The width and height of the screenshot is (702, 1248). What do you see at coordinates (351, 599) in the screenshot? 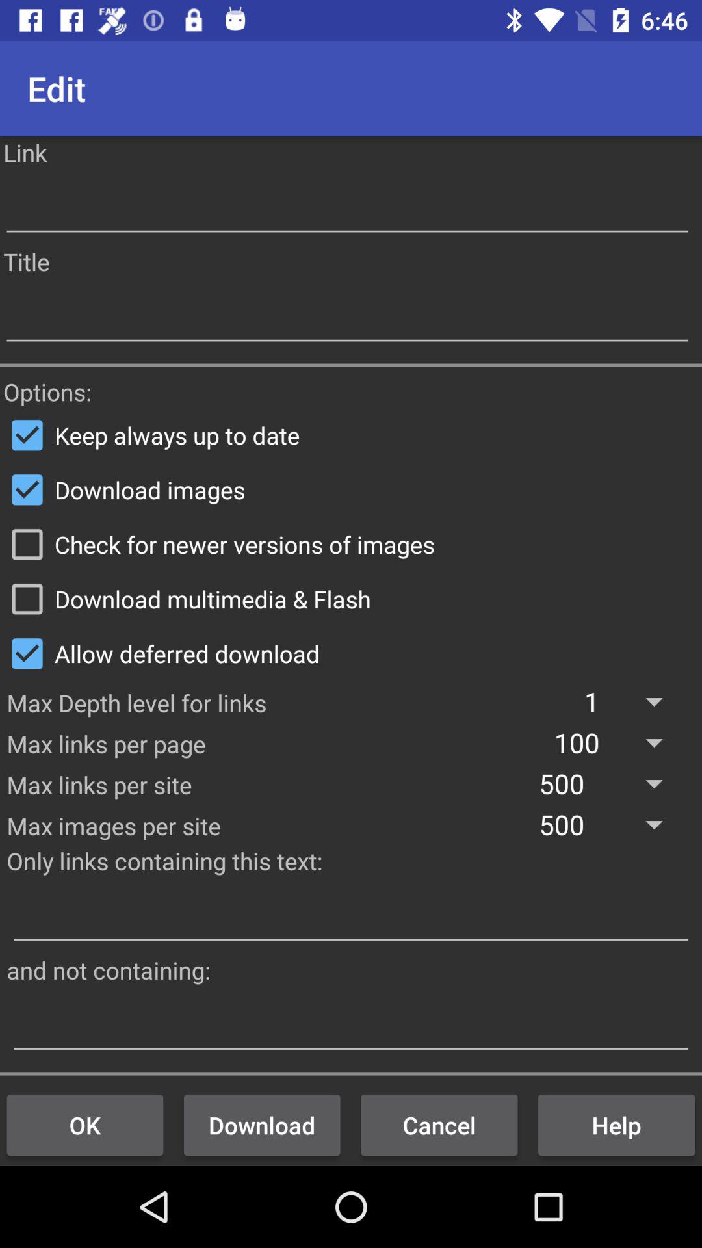
I see `swipe to download multimedia & flash item` at bounding box center [351, 599].